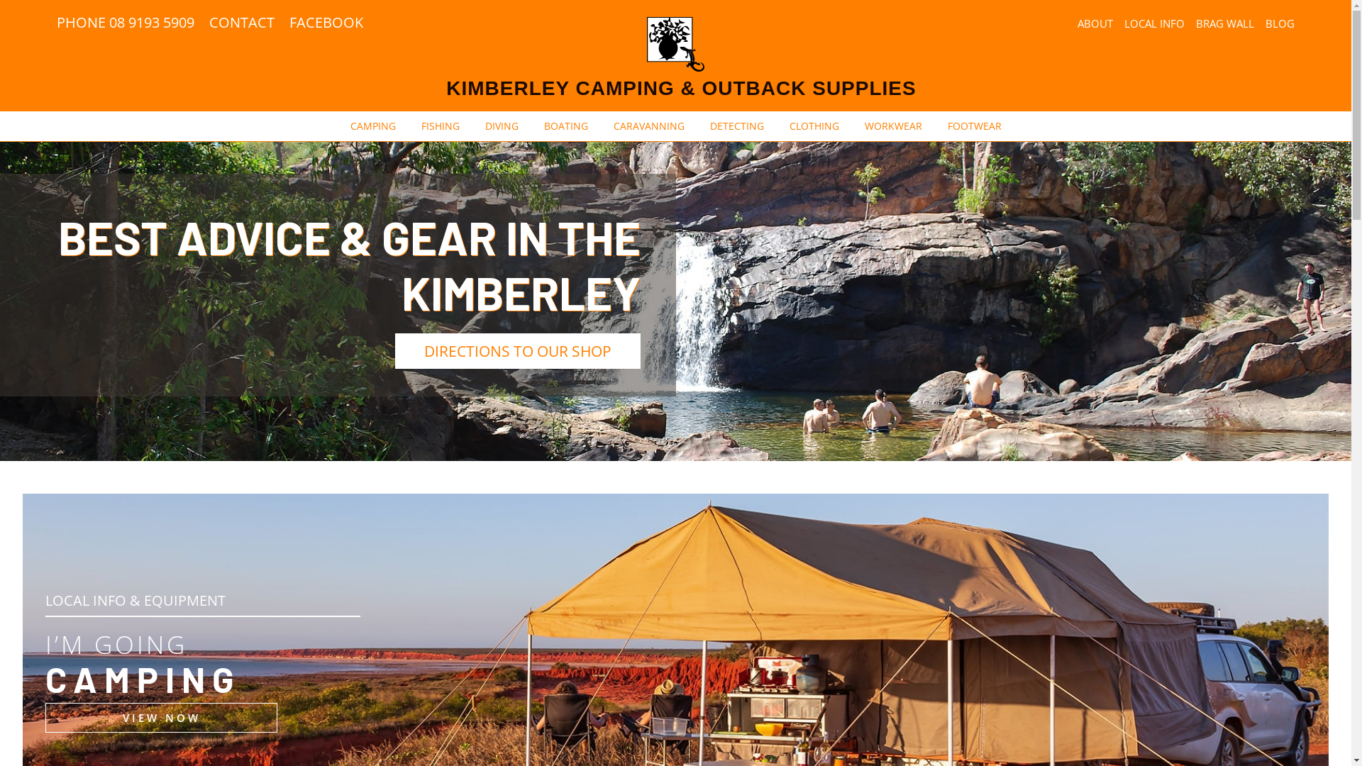 The height and width of the screenshot is (766, 1362). I want to click on BLOG, so click(1280, 23).